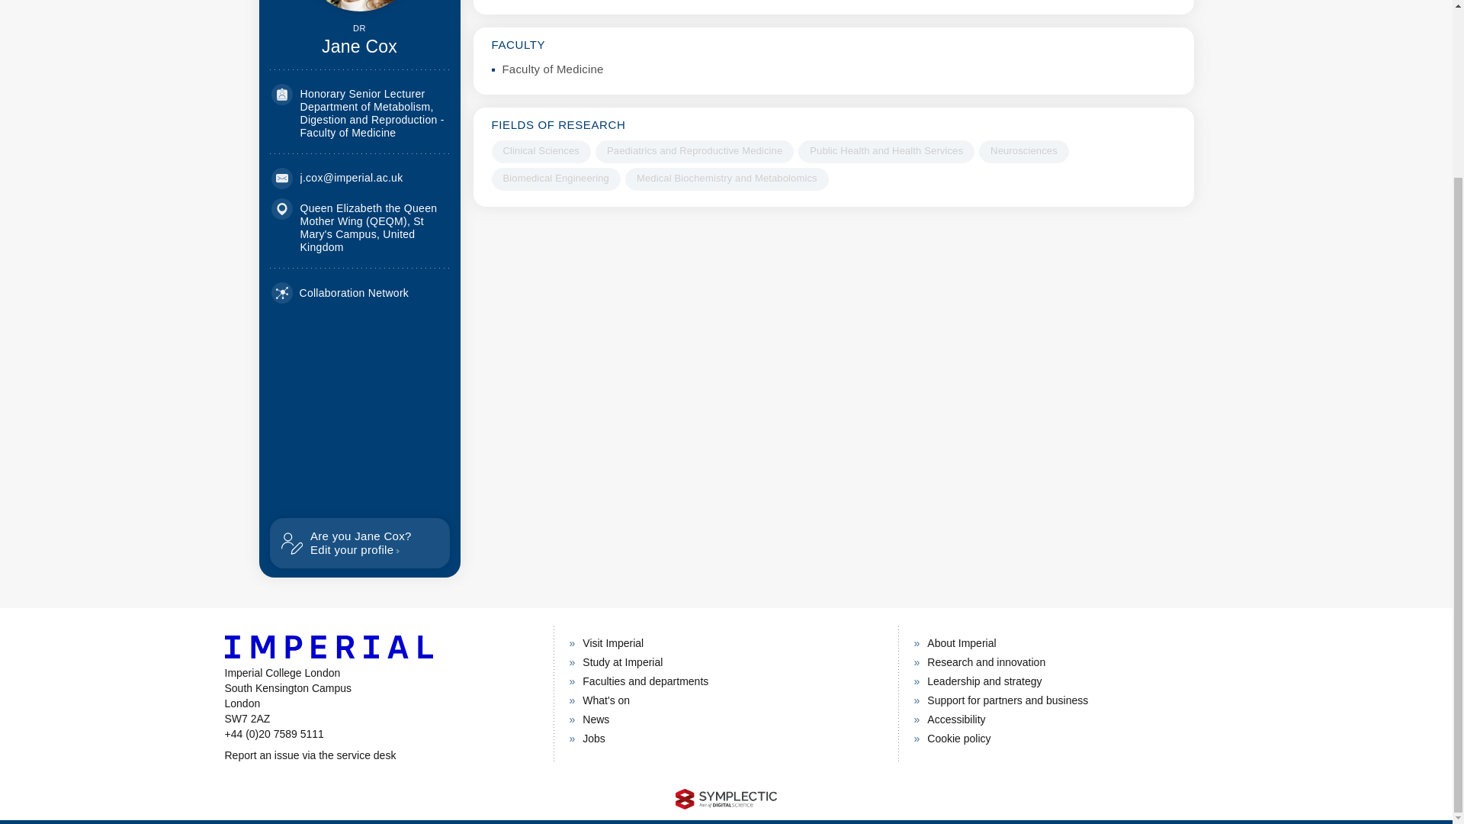 Image resolution: width=1464 pixels, height=824 pixels. Describe the element at coordinates (555, 179) in the screenshot. I see `Biomedical Engineering` at that location.